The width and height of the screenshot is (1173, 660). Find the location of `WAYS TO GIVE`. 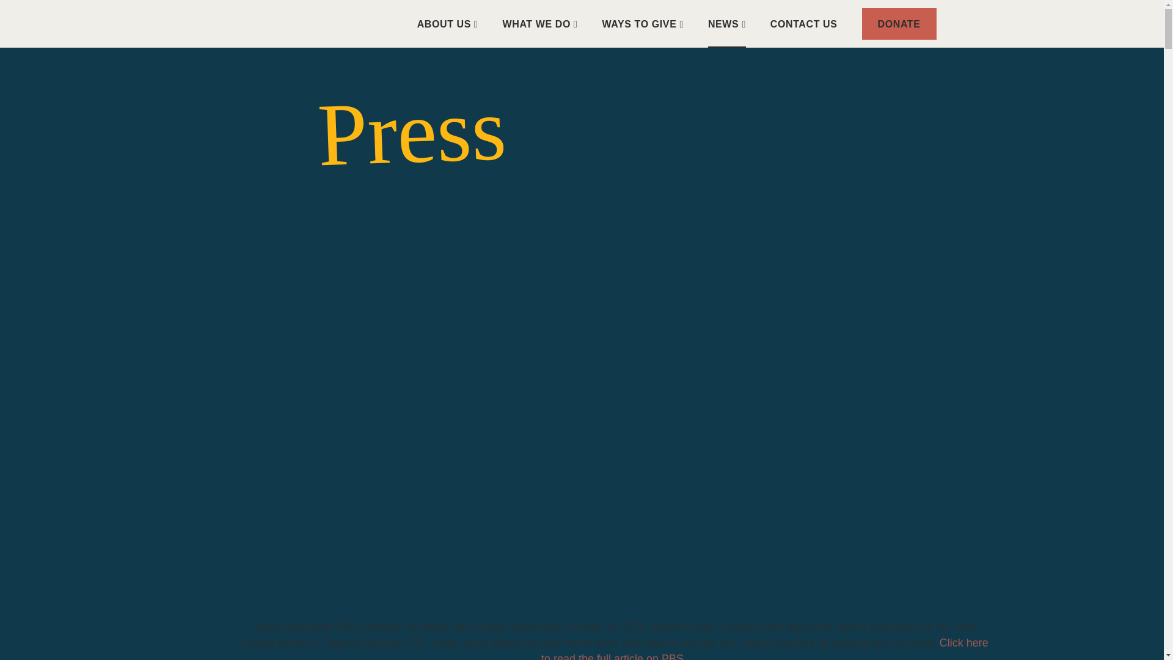

WAYS TO GIVE is located at coordinates (643, 23).